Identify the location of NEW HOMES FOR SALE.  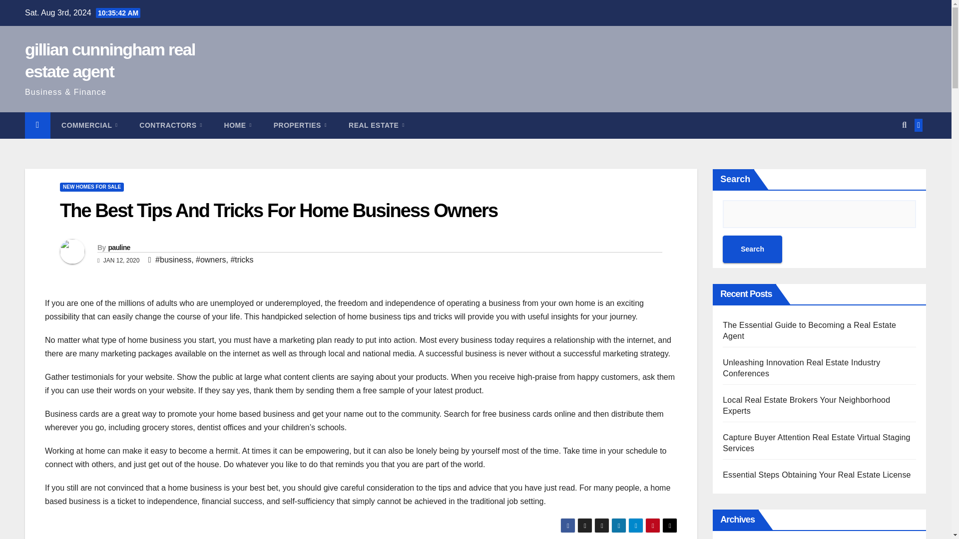
(91, 187).